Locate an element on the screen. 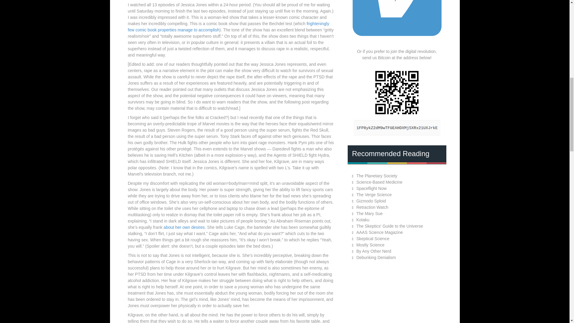 The height and width of the screenshot is (323, 574). The Verge Science is located at coordinates (374, 194).